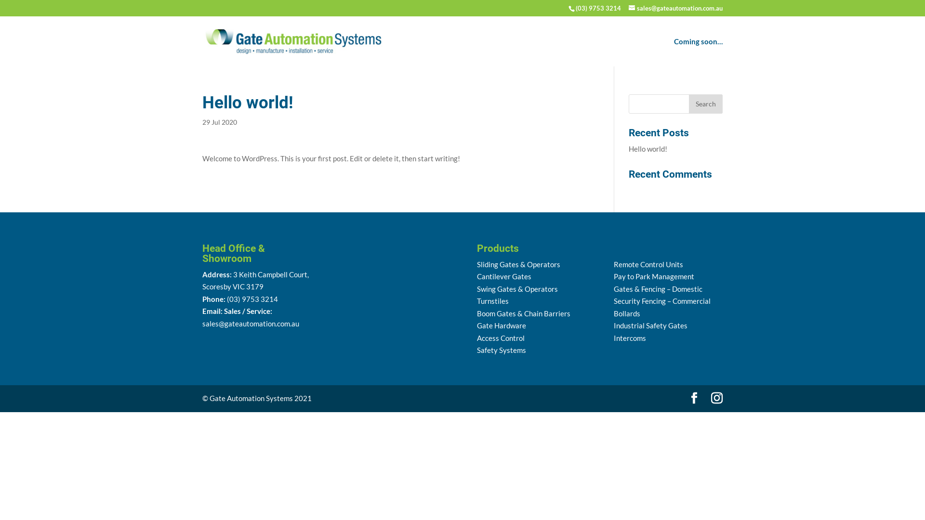  What do you see at coordinates (251, 324) in the screenshot?
I see `sales@gateautomation.com.au` at bounding box center [251, 324].